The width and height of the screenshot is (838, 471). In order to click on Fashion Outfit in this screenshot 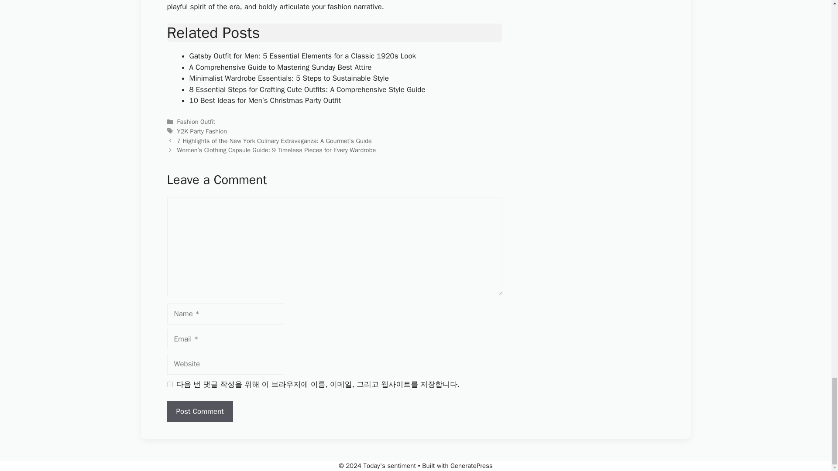, I will do `click(196, 122)`.